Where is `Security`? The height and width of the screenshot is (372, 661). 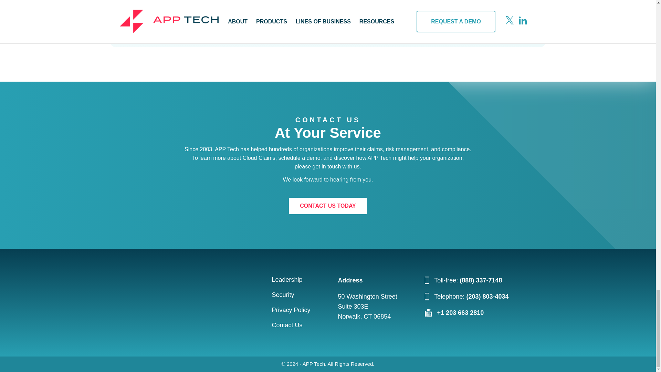 Security is located at coordinates (283, 295).